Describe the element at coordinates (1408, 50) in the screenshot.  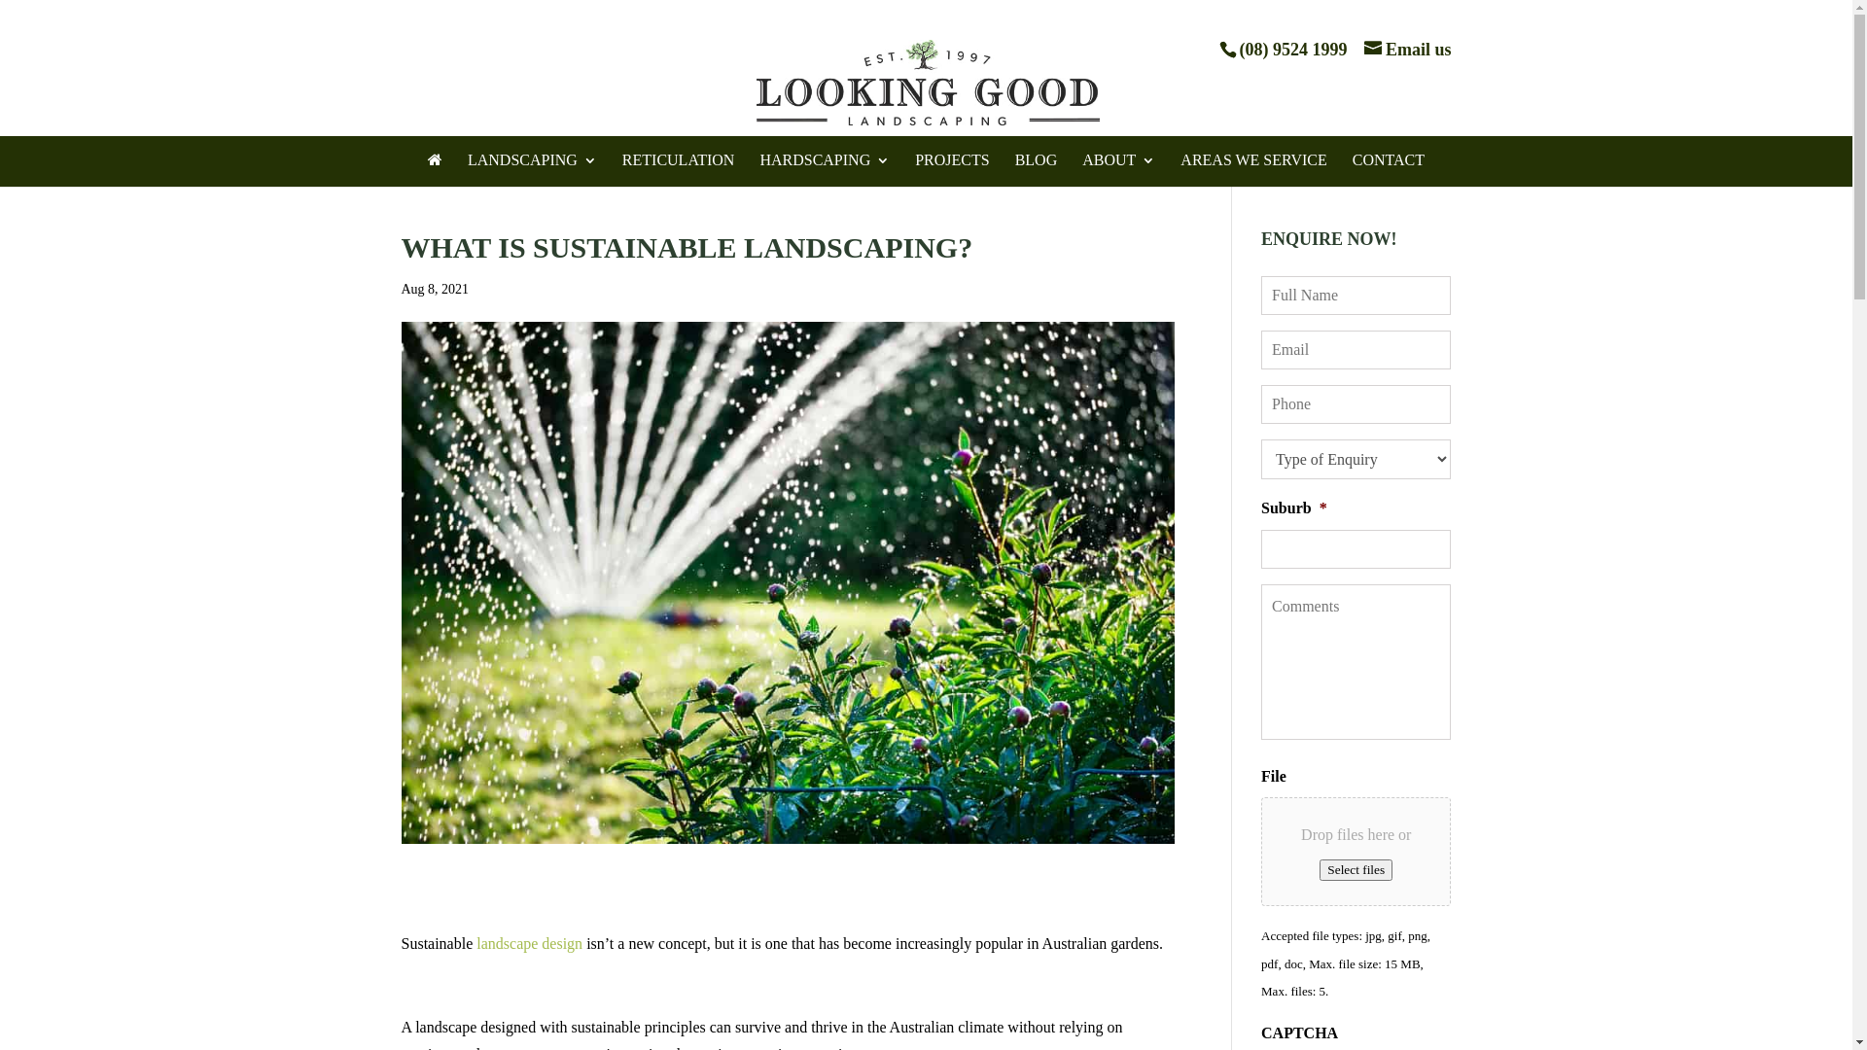
I see `Email us` at that location.